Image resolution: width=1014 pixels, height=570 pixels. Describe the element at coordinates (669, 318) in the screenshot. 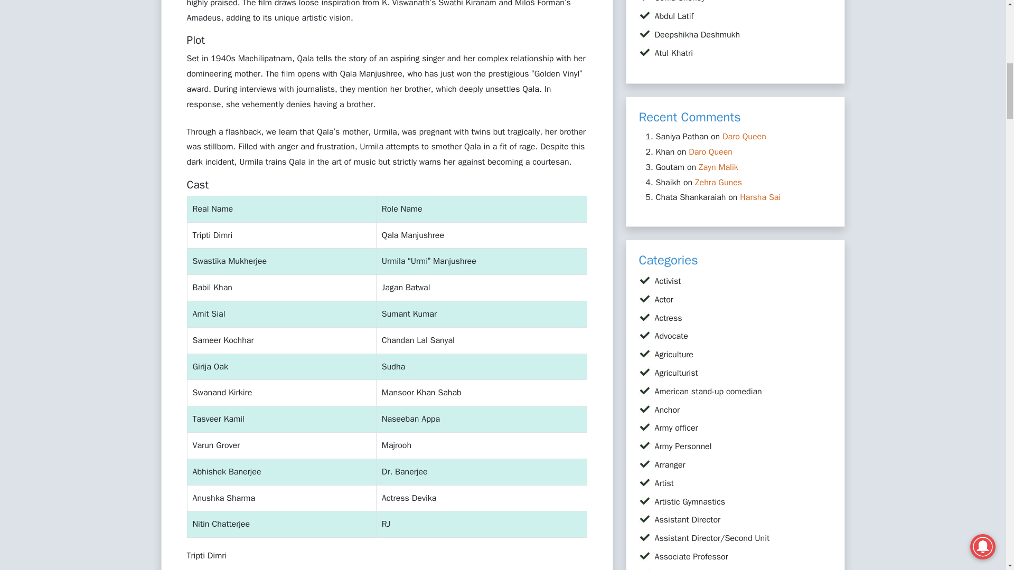

I see `Actress` at that location.